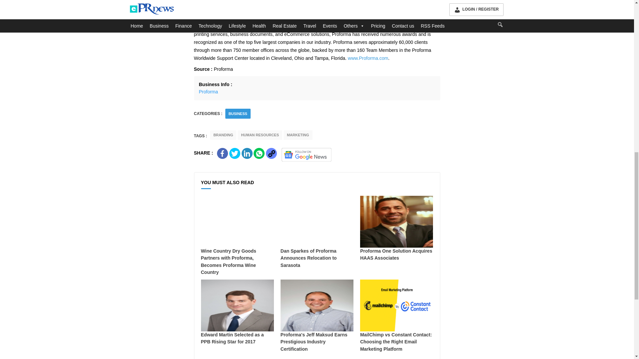 This screenshot has height=359, width=639. I want to click on Proforma, so click(208, 92).